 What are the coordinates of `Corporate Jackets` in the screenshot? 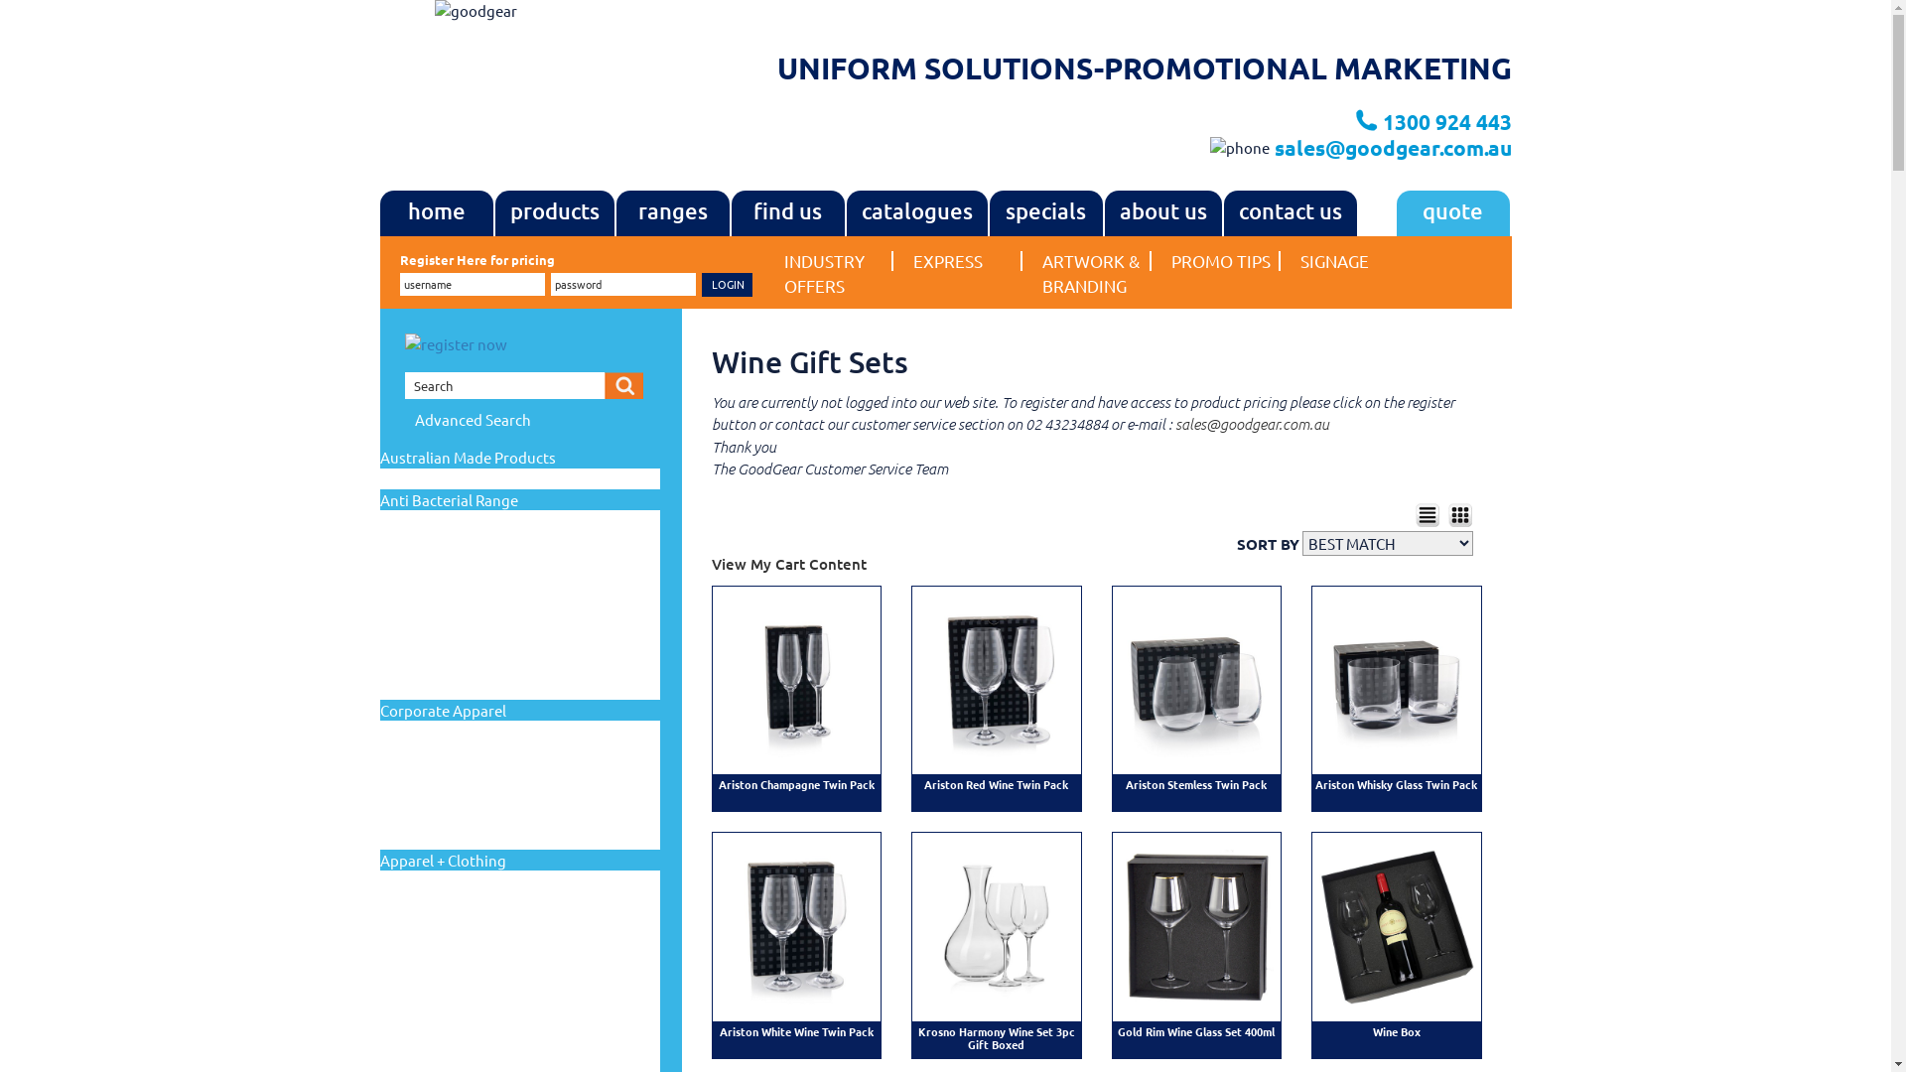 It's located at (435, 734).